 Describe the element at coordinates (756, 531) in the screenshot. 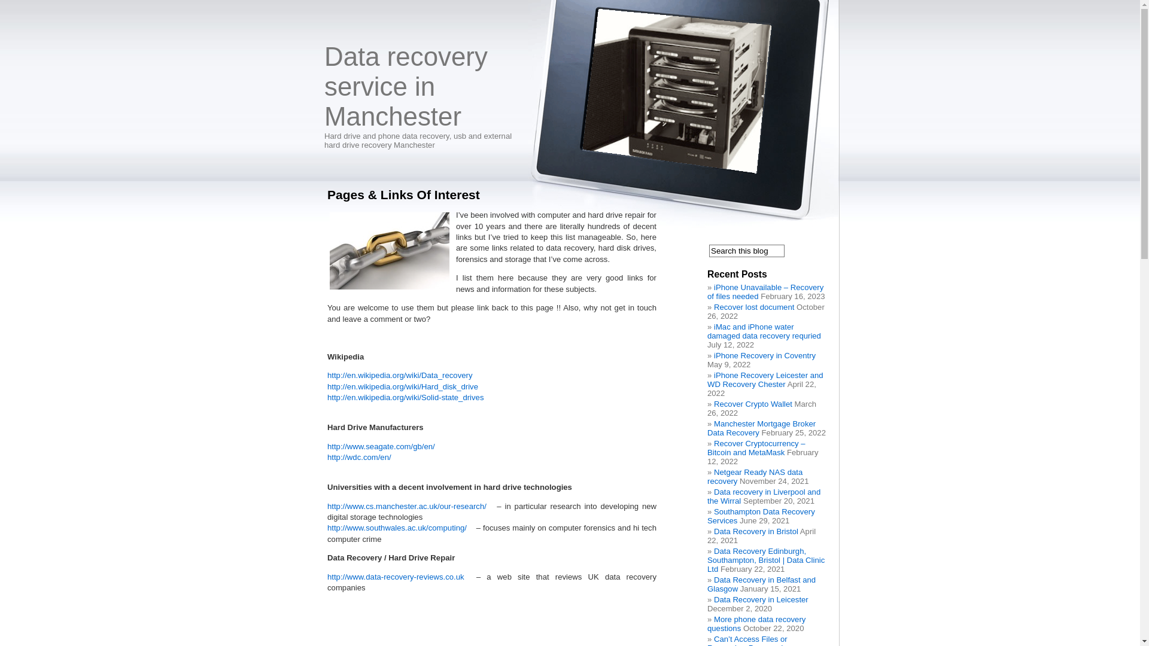

I see `Data Recovery in Bristol` at that location.